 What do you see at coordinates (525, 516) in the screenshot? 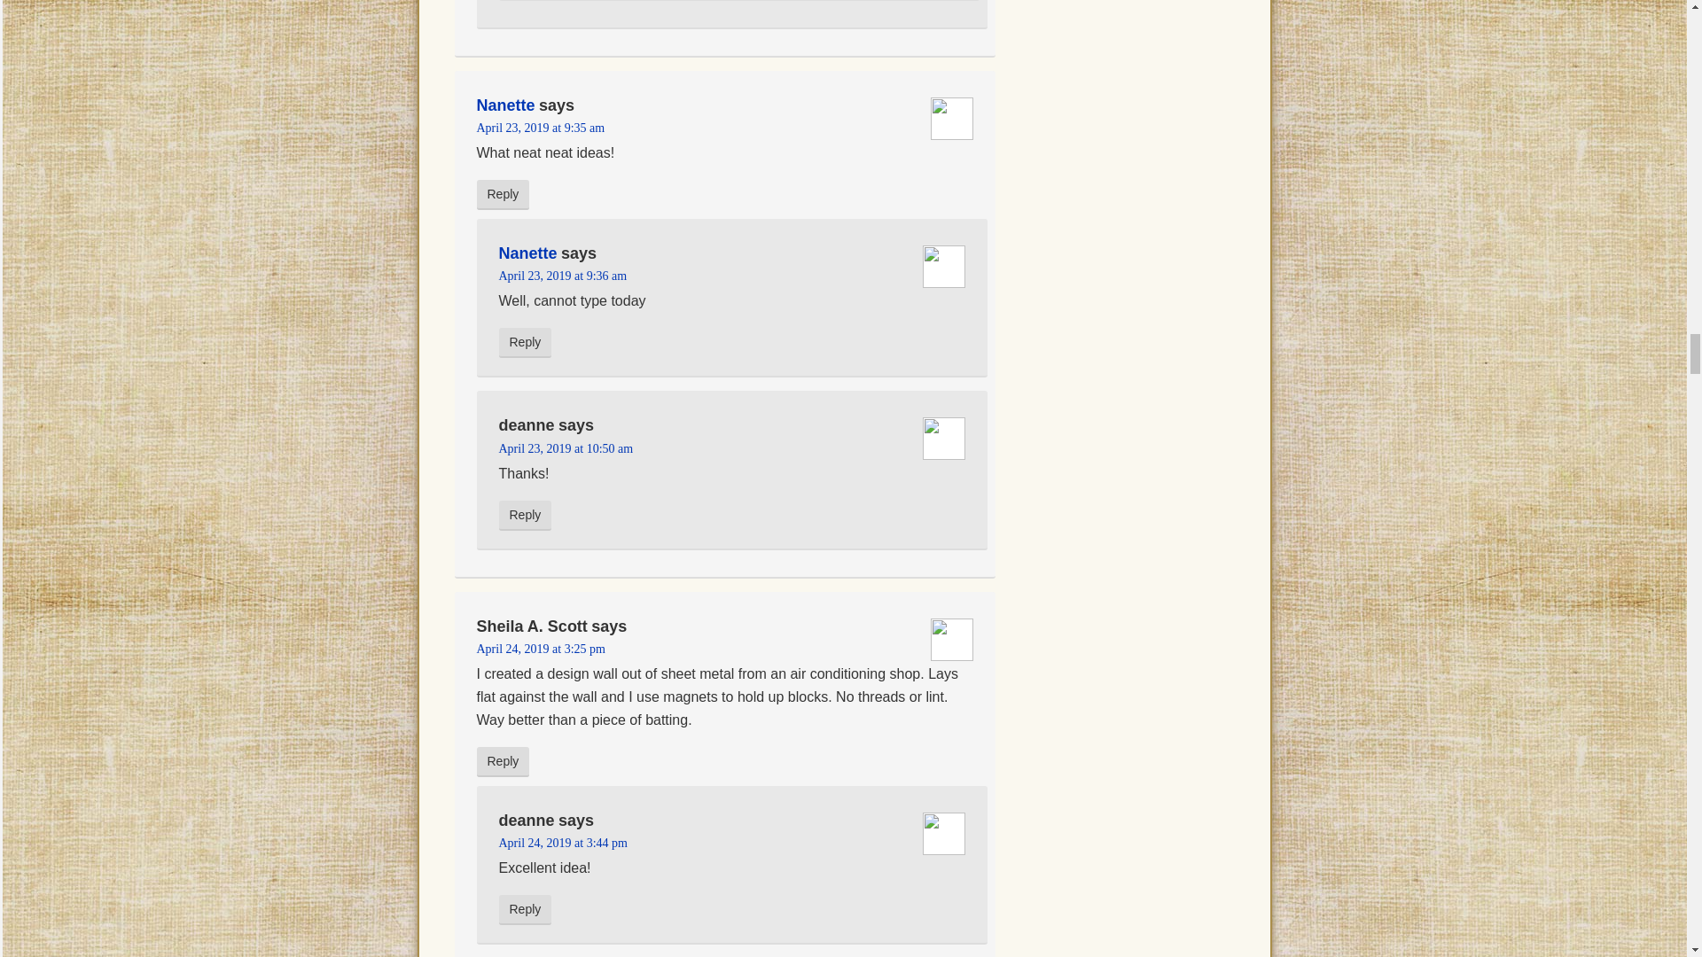
I see `Reply` at bounding box center [525, 516].